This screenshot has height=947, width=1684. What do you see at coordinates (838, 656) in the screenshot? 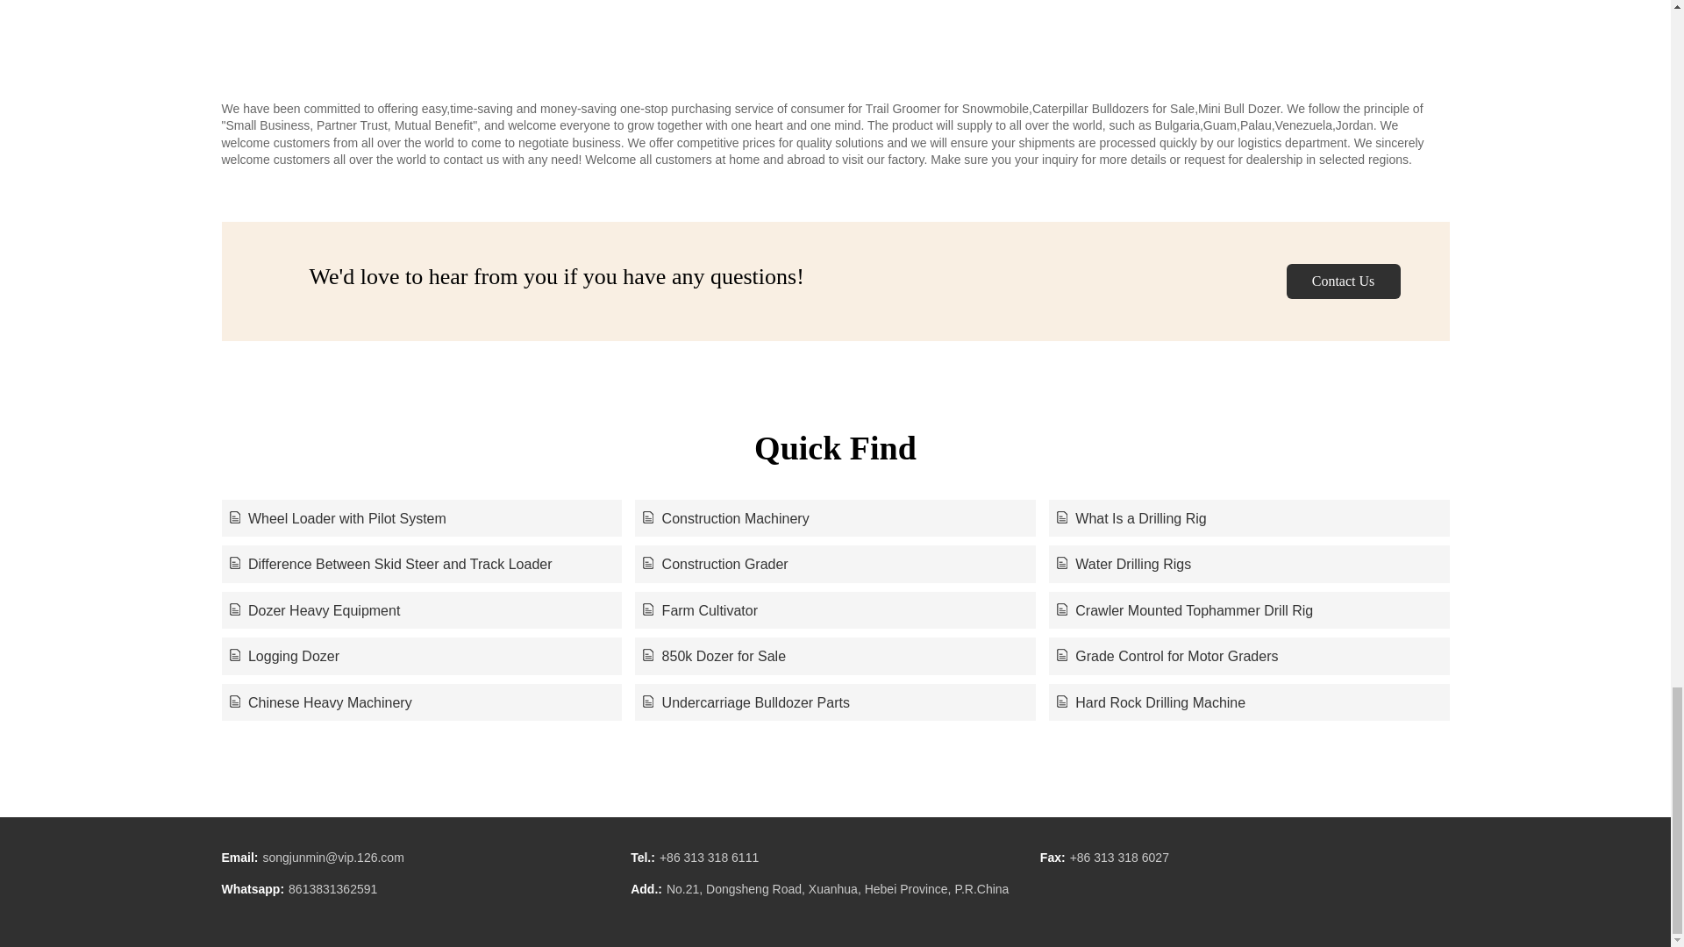
I see `850k Dozer for Sale` at bounding box center [838, 656].